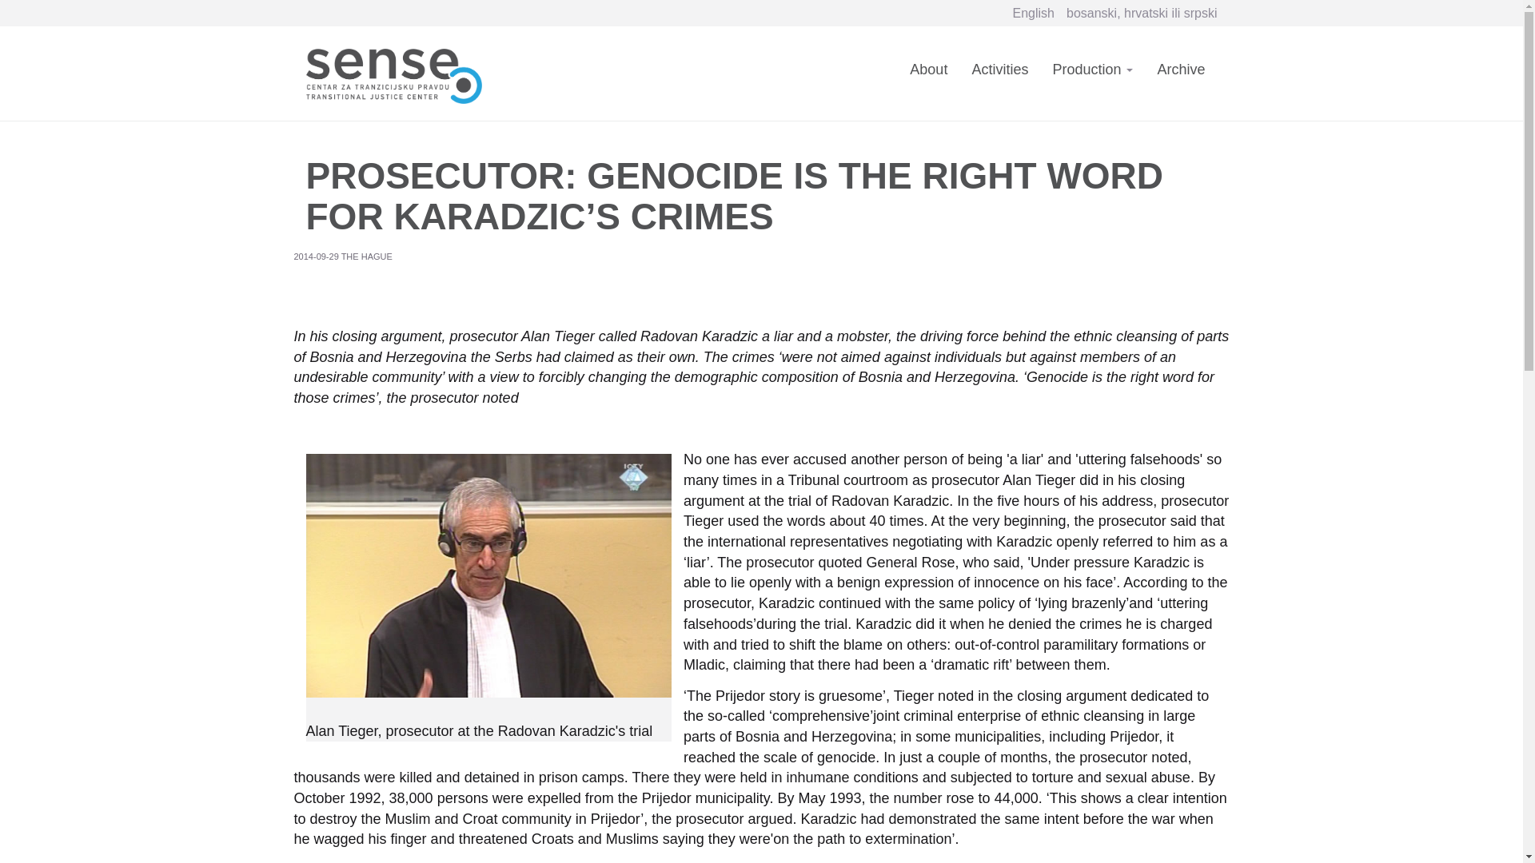  What do you see at coordinates (54, 145) in the screenshot?
I see `About the SENSE Center` at bounding box center [54, 145].